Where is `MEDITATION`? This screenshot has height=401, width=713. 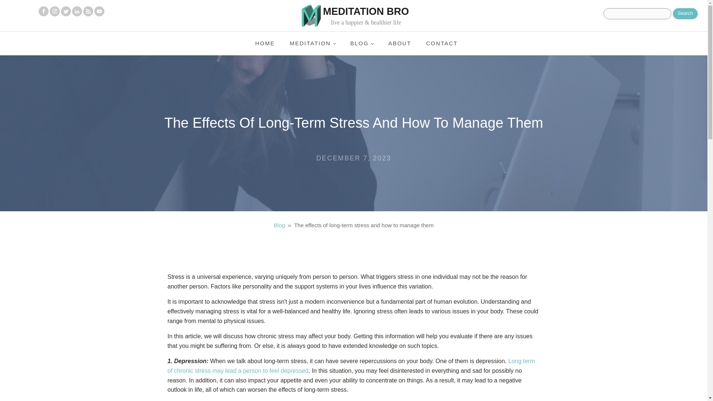
MEDITATION is located at coordinates (313, 43).